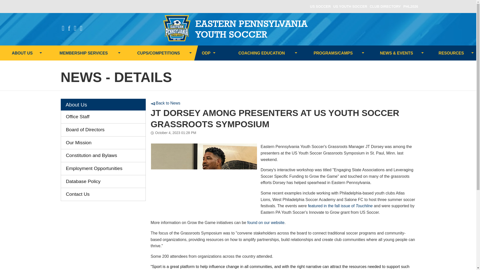 Image resolution: width=480 pixels, height=270 pixels. I want to click on US SOCCER, so click(320, 6).